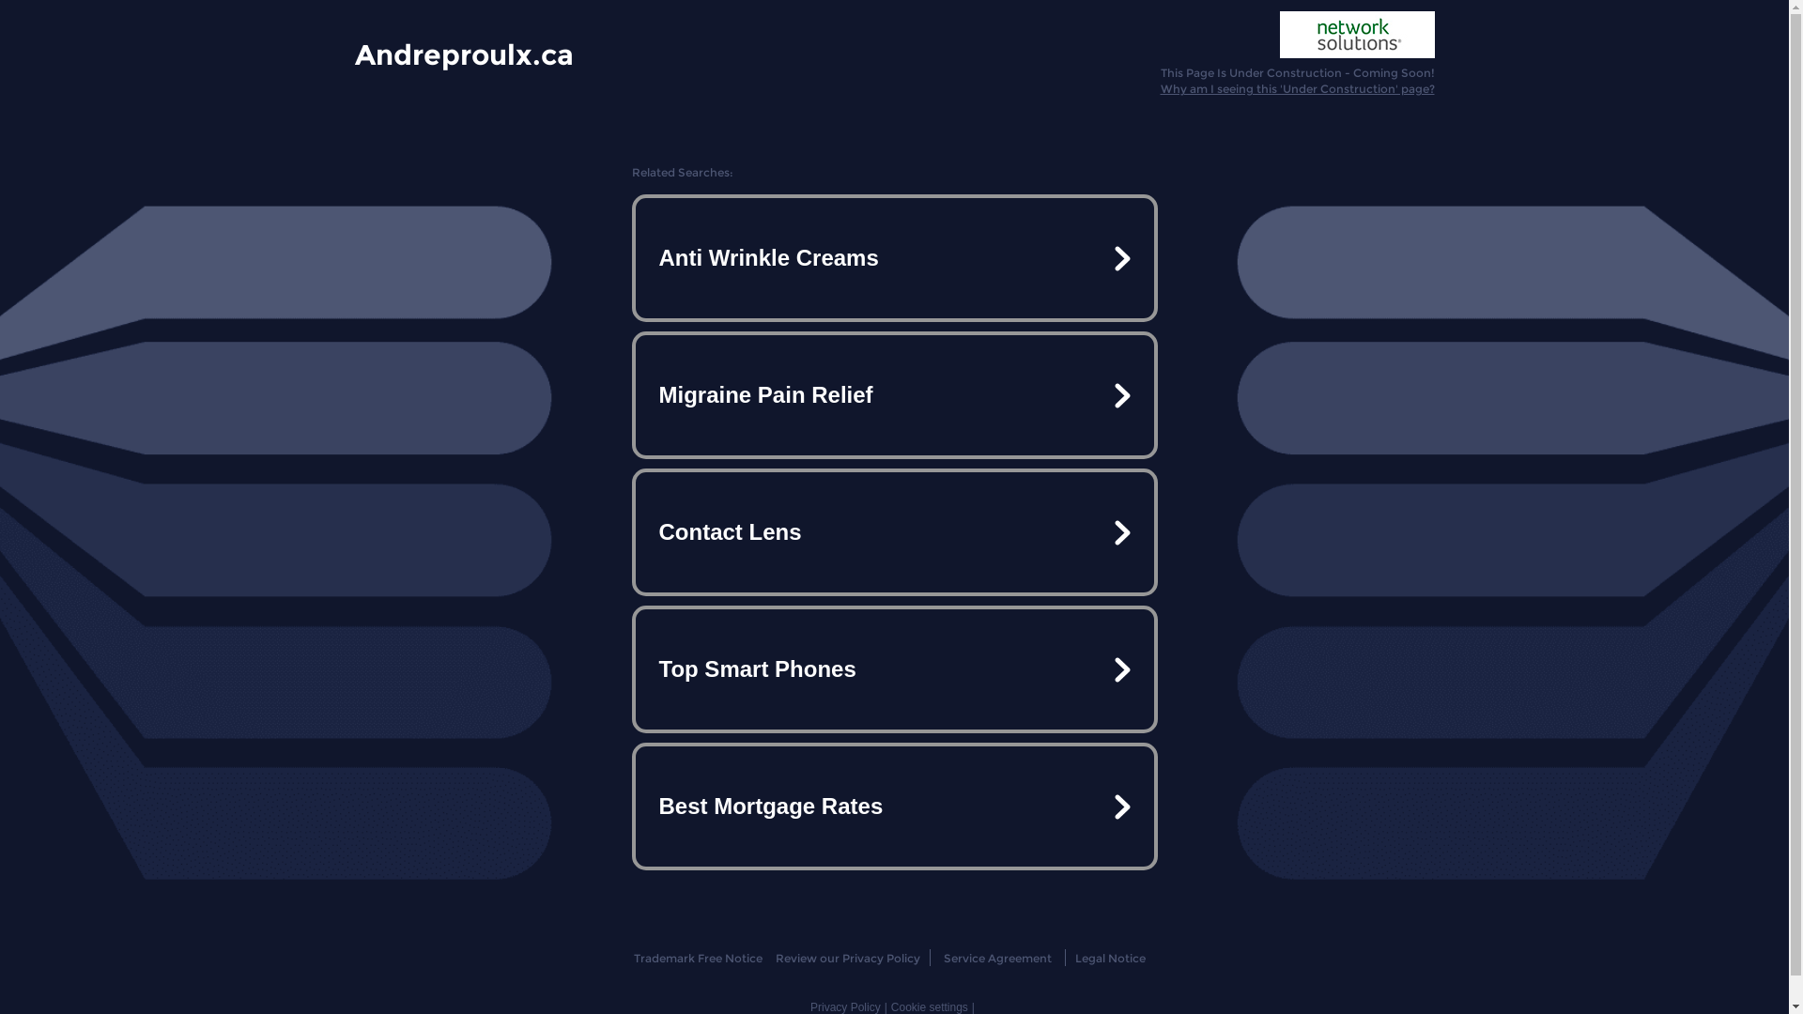  What do you see at coordinates (1298, 88) in the screenshot?
I see `Why am I seeing this 'Under Construction' page?` at bounding box center [1298, 88].